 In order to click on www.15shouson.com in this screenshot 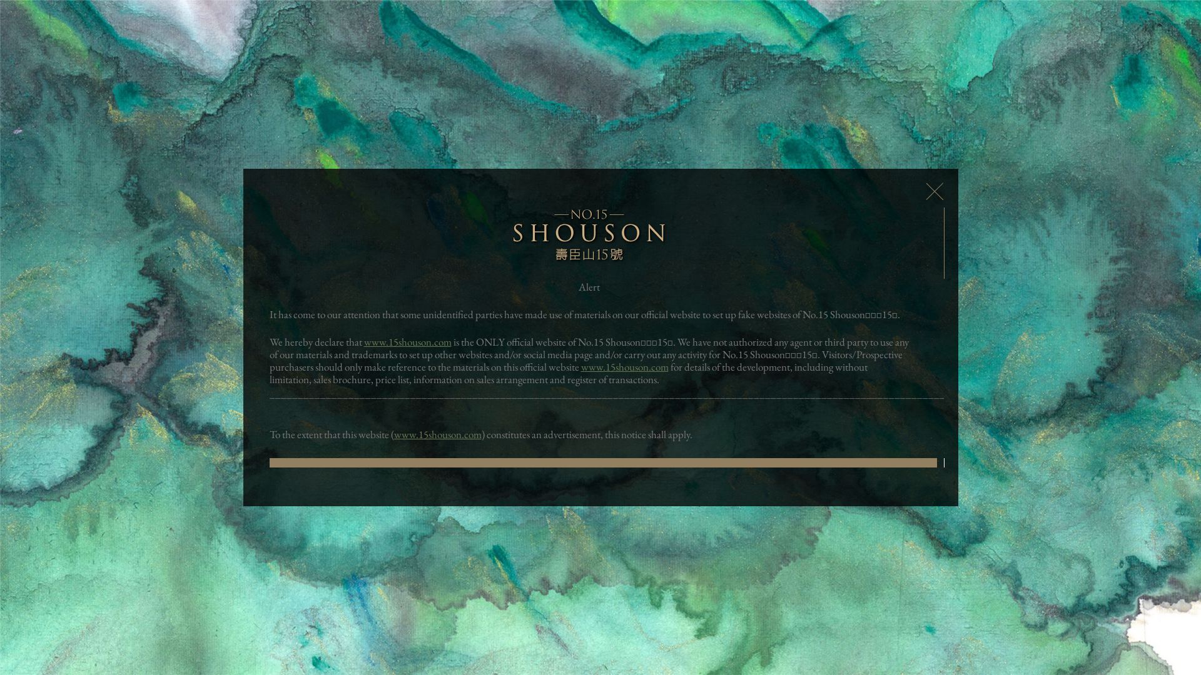, I will do `click(438, 434)`.